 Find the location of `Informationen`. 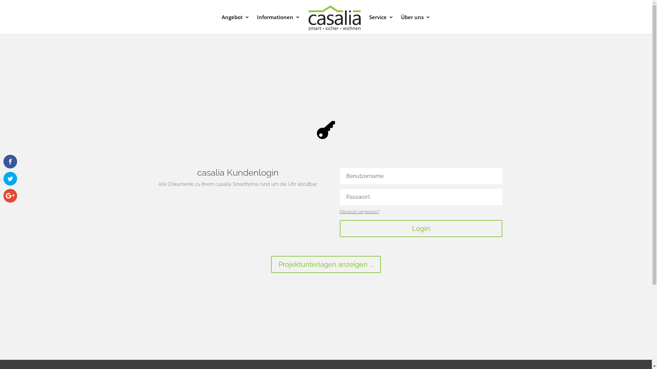

Informationen is located at coordinates (278, 25).